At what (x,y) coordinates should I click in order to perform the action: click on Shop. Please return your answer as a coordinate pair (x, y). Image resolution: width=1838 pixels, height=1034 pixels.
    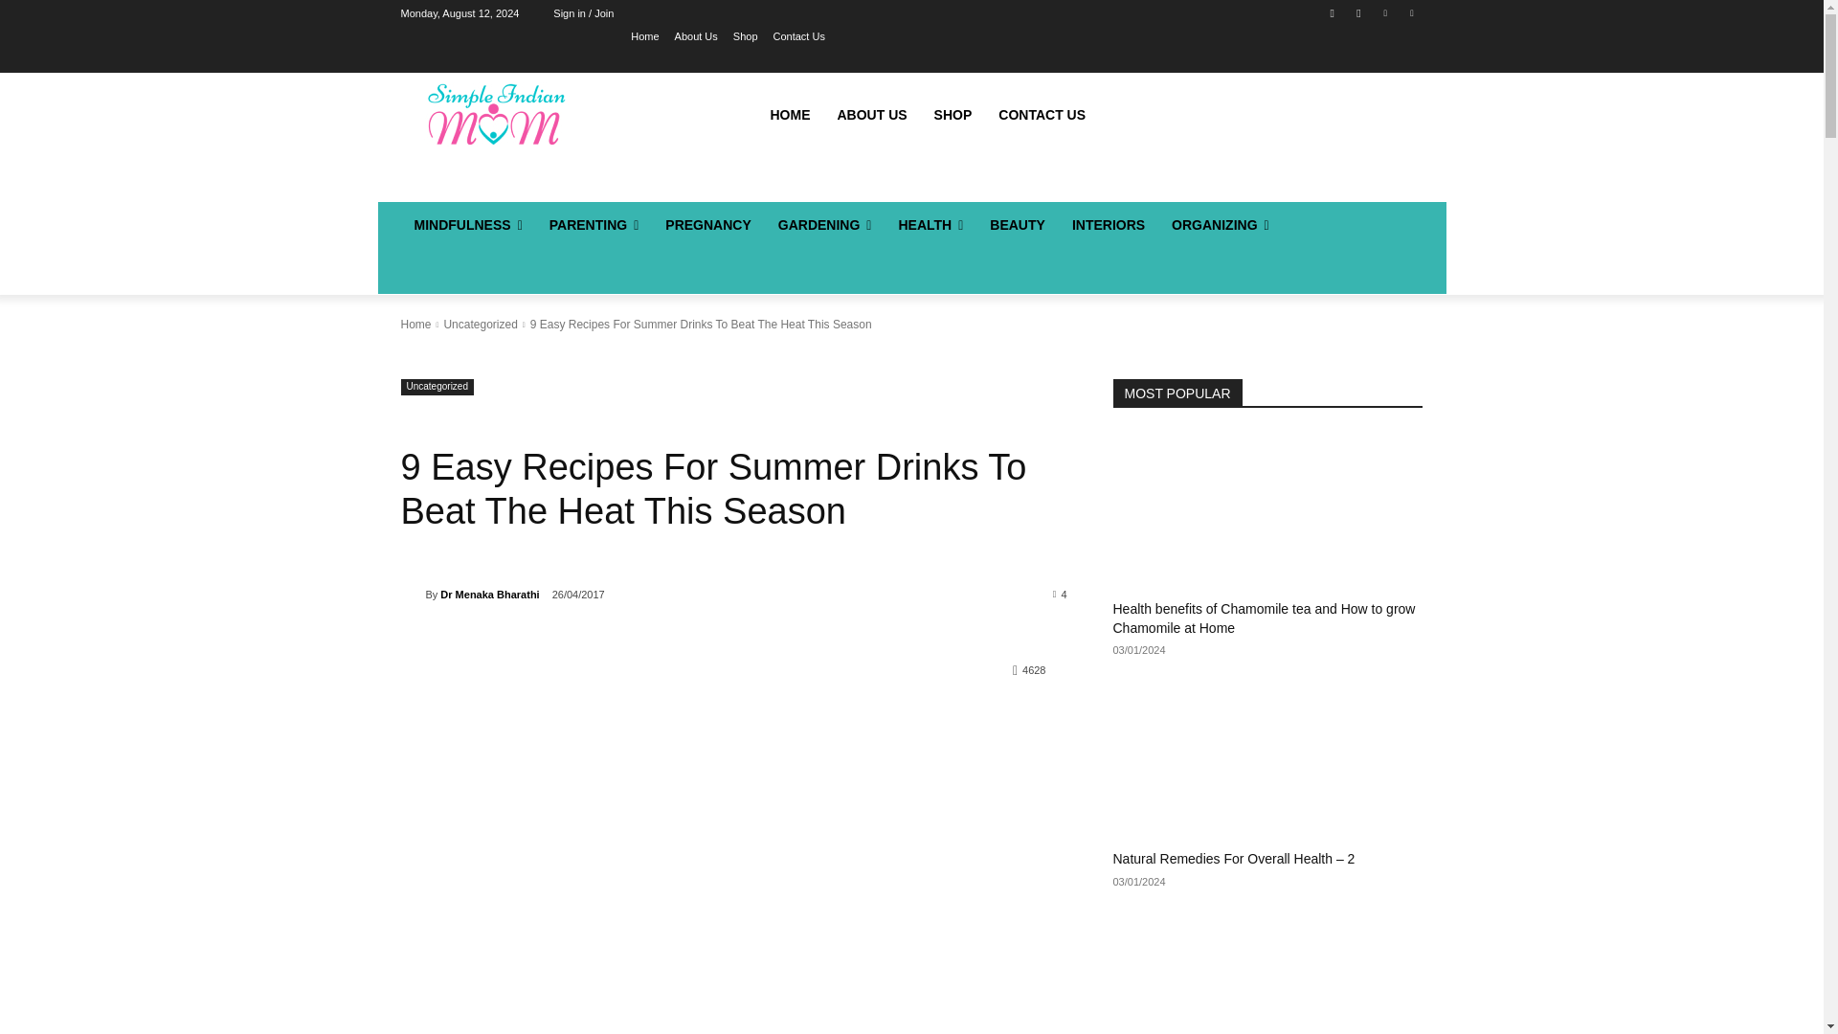
    Looking at the image, I should click on (745, 35).